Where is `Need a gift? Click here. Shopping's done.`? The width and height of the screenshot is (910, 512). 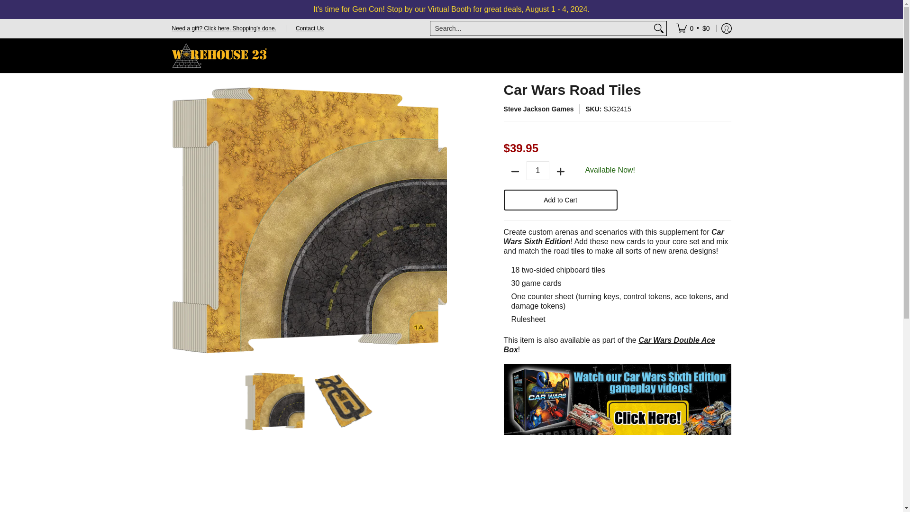
Need a gift? Click here. Shopping's done. is located at coordinates (224, 27).